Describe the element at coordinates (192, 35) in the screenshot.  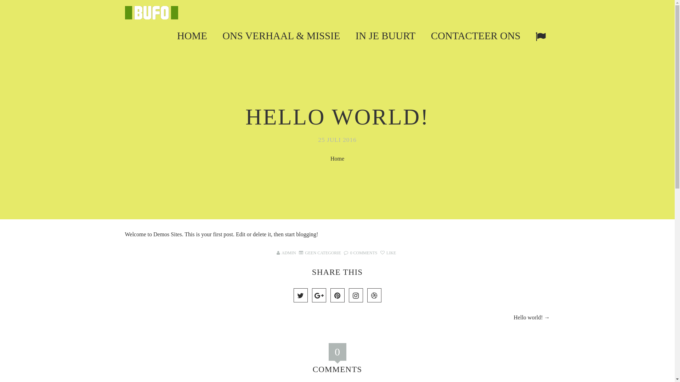
I see `HOME` at that location.